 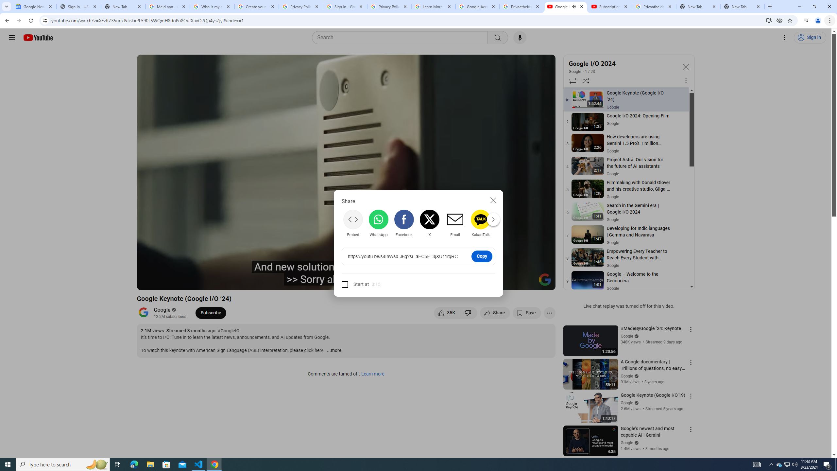 What do you see at coordinates (179, 282) in the screenshot?
I see `Next (SHIFT+n)` at bounding box center [179, 282].